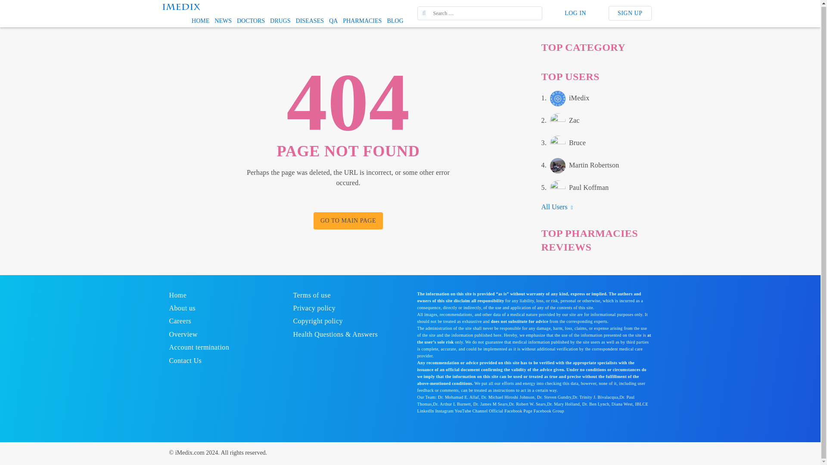  What do you see at coordinates (223, 21) in the screenshot?
I see `GO TO MAIN PAGE` at bounding box center [223, 21].